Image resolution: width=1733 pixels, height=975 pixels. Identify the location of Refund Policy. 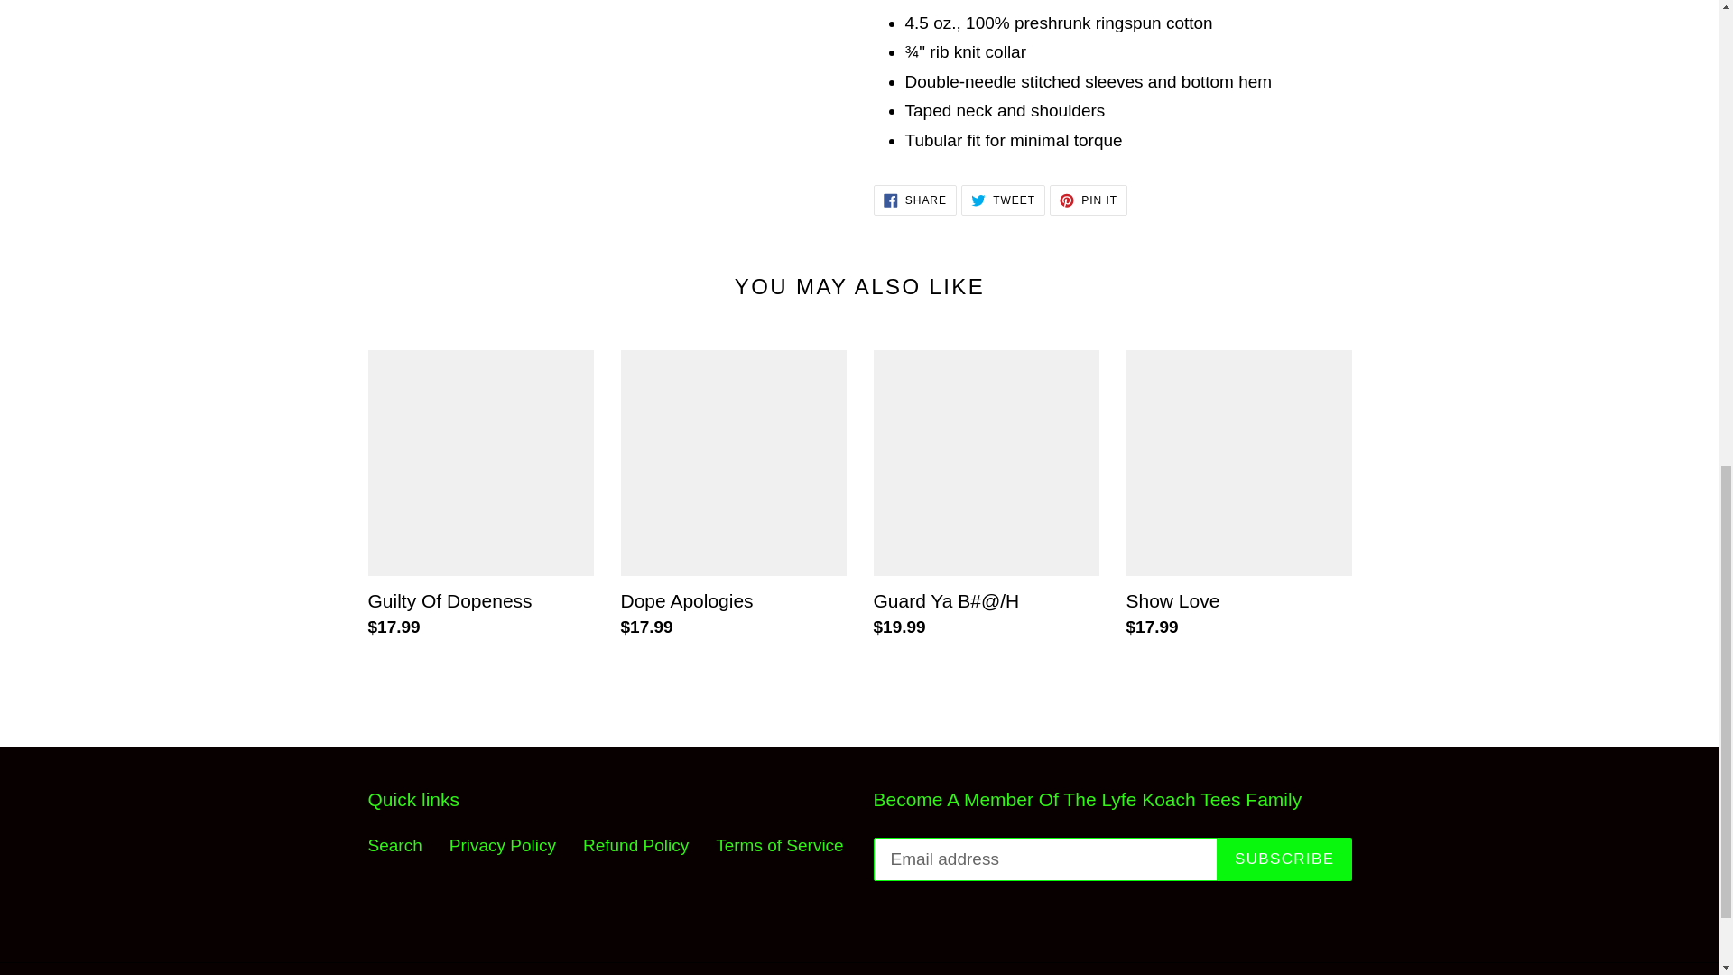
(502, 845).